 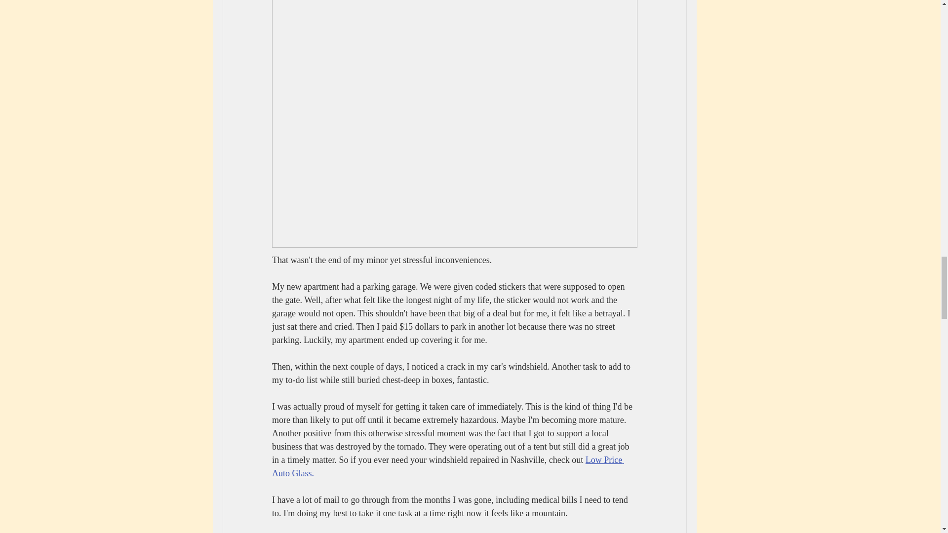 What do you see at coordinates (447, 466) in the screenshot?
I see `Low Price Auto Glass.` at bounding box center [447, 466].